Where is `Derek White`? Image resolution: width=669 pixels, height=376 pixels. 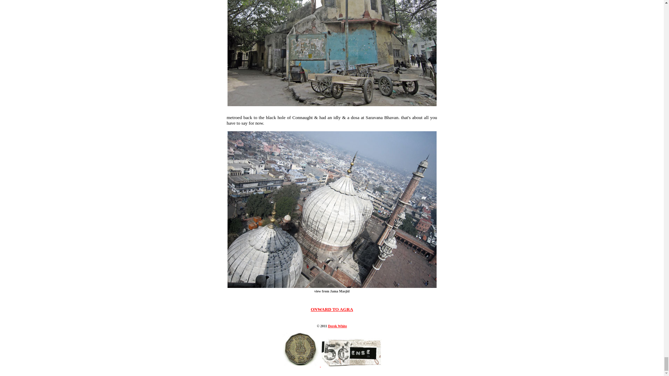 Derek White is located at coordinates (337, 326).